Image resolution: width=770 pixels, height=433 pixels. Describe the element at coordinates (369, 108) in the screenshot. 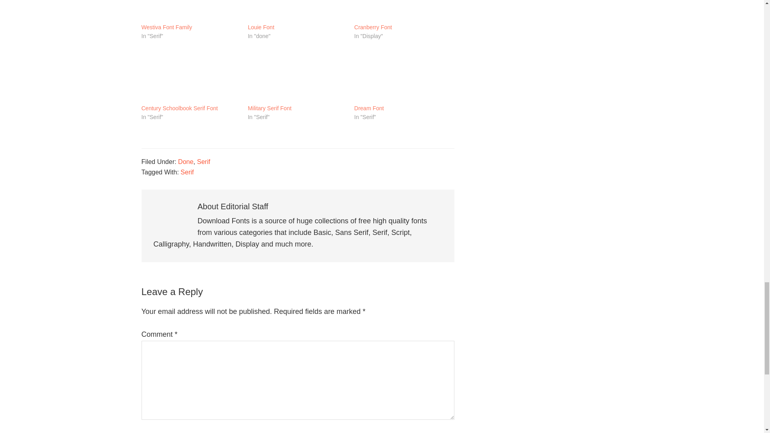

I see `Dream Font` at that location.